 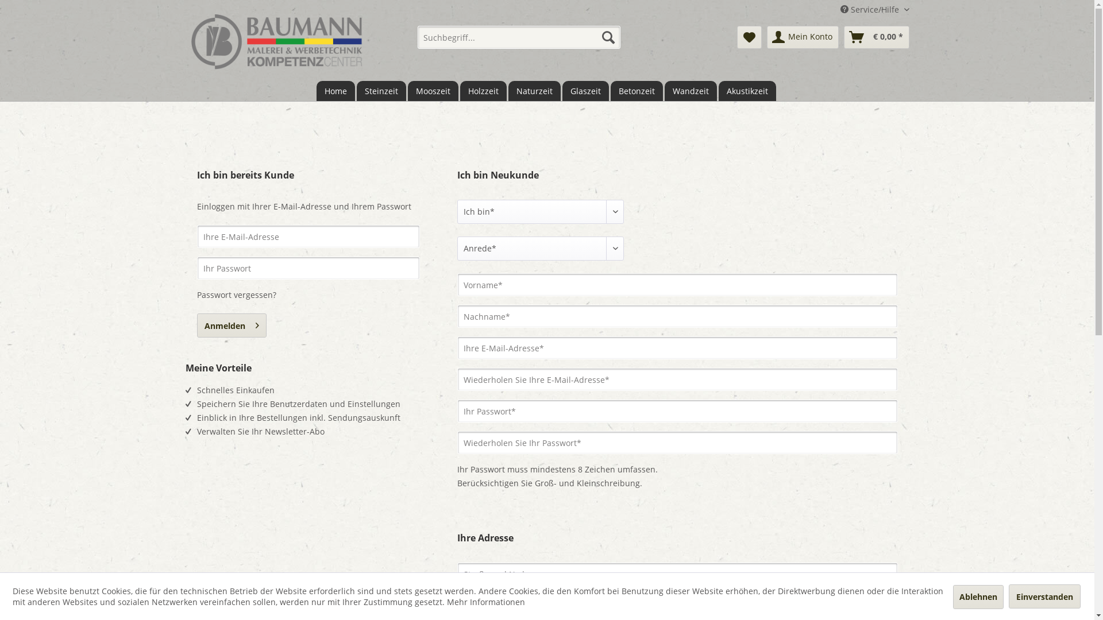 I want to click on Mehr Informationen, so click(x=486, y=602).